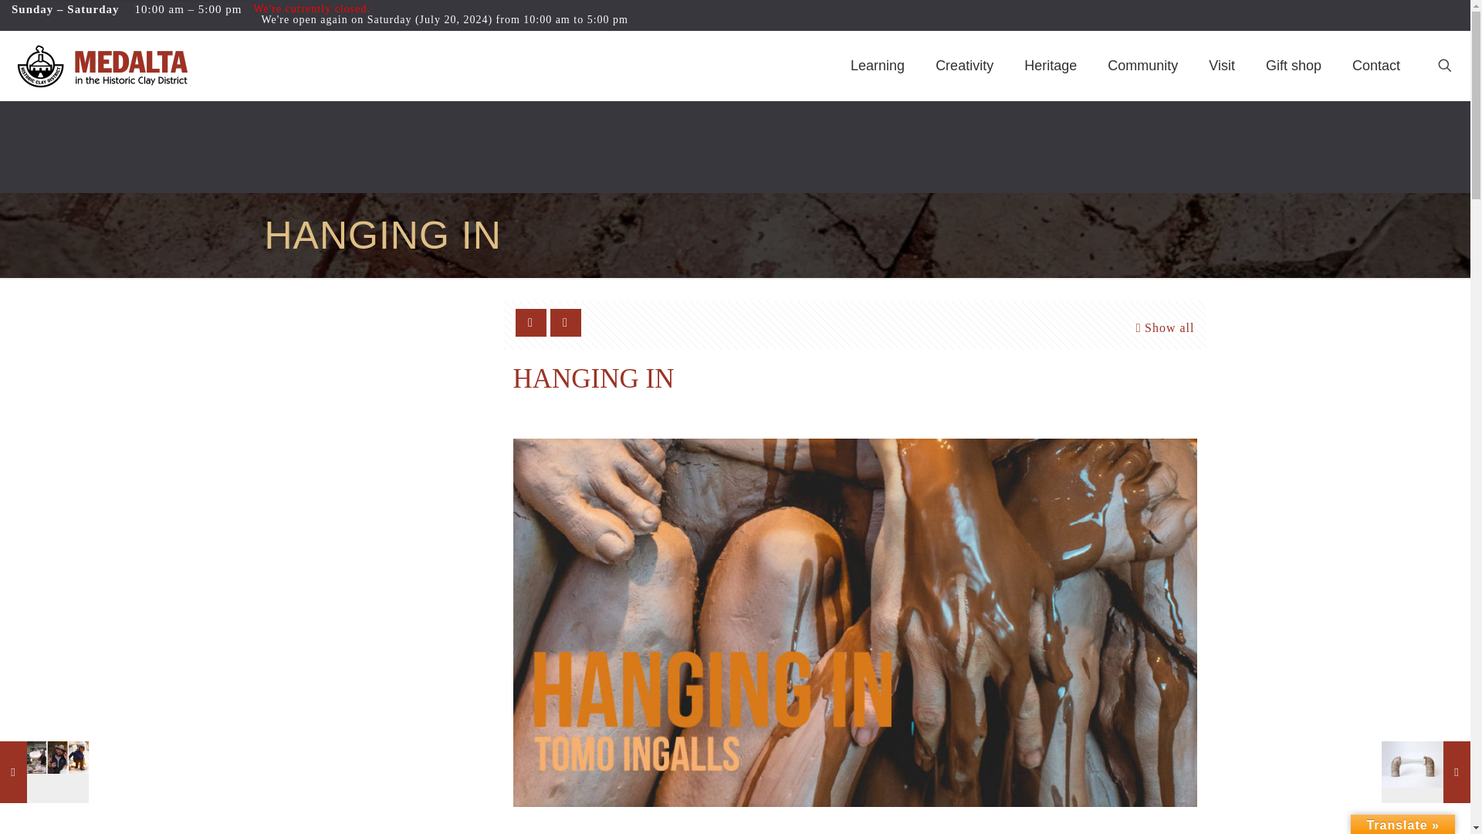 The height and width of the screenshot is (834, 1482). What do you see at coordinates (1294, 65) in the screenshot?
I see `Gift shop` at bounding box center [1294, 65].